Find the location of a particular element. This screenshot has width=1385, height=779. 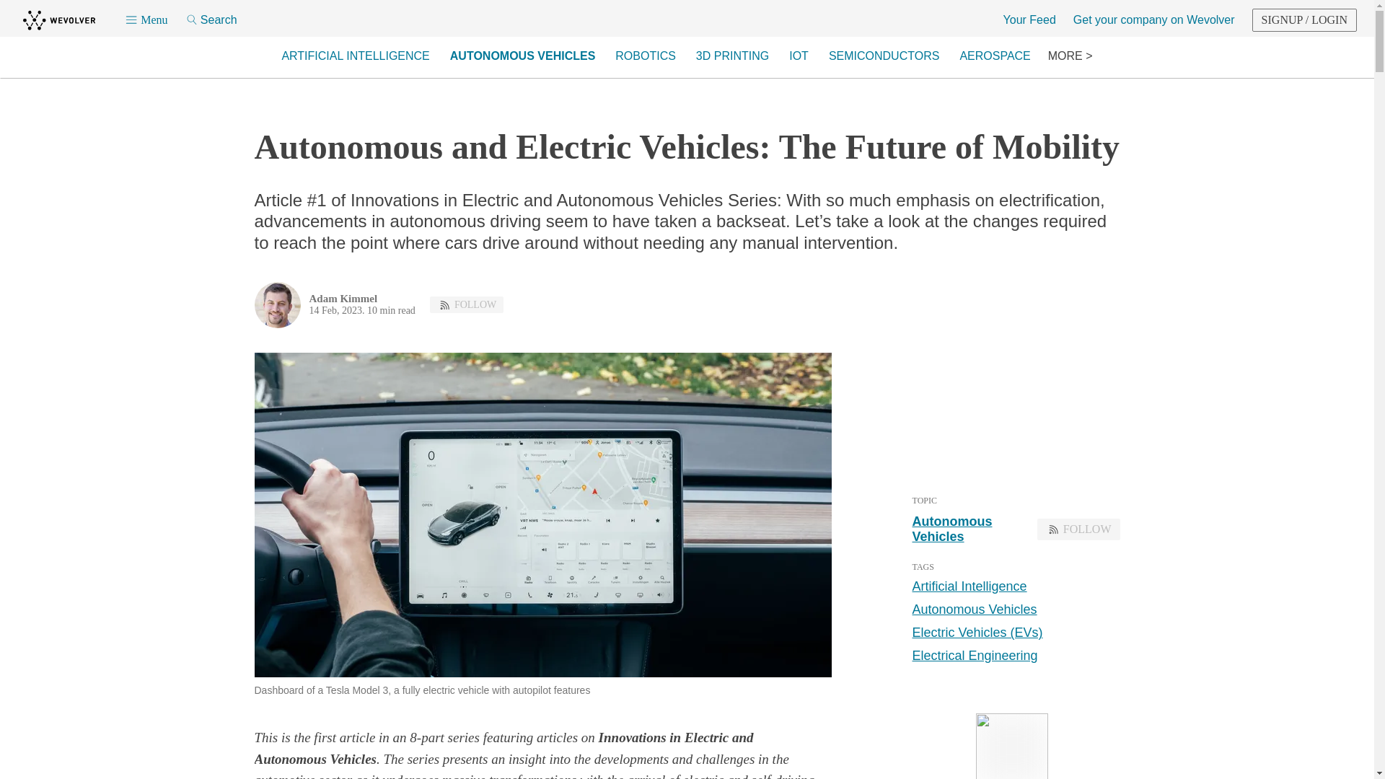

IOT is located at coordinates (799, 56).